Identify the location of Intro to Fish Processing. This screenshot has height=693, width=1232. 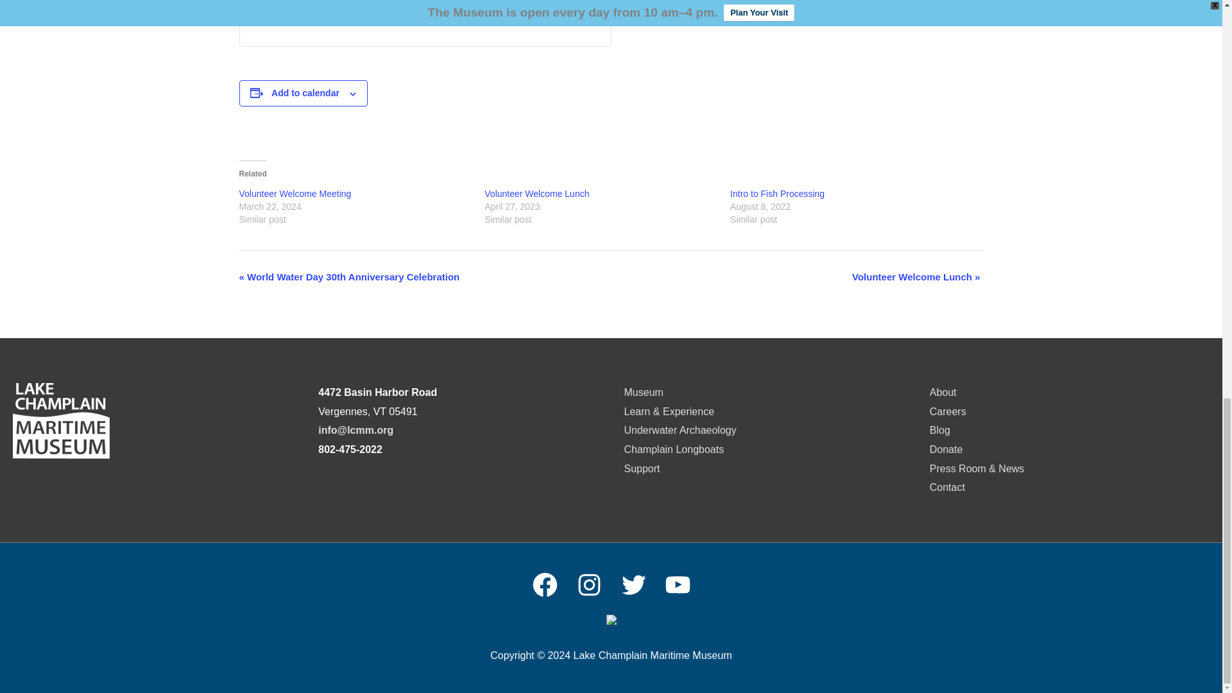
(777, 193).